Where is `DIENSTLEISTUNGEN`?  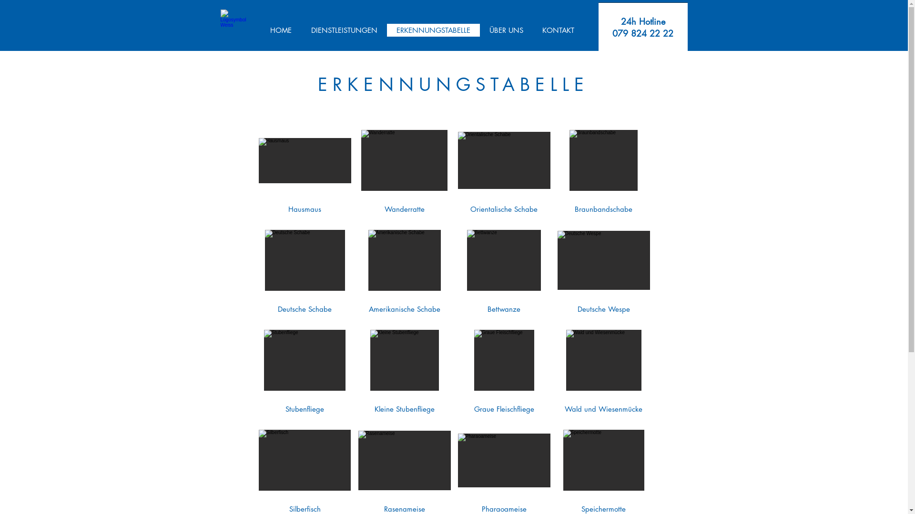 DIENSTLEISTUNGEN is located at coordinates (344, 30).